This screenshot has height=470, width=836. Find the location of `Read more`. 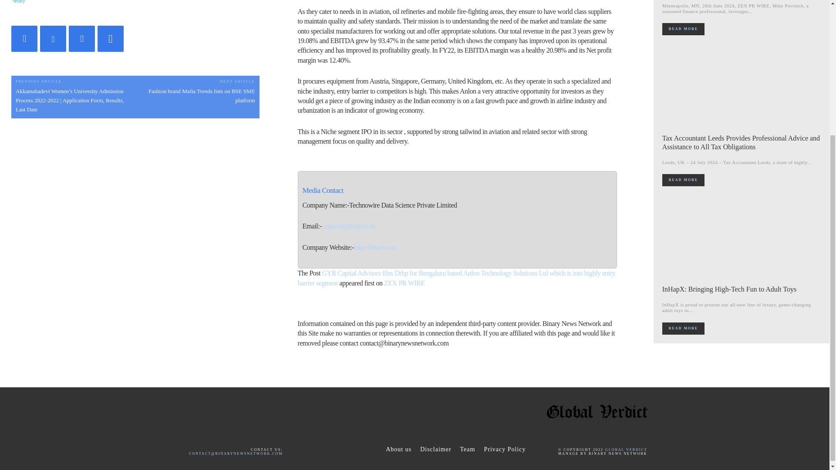

Read more is located at coordinates (683, 29).